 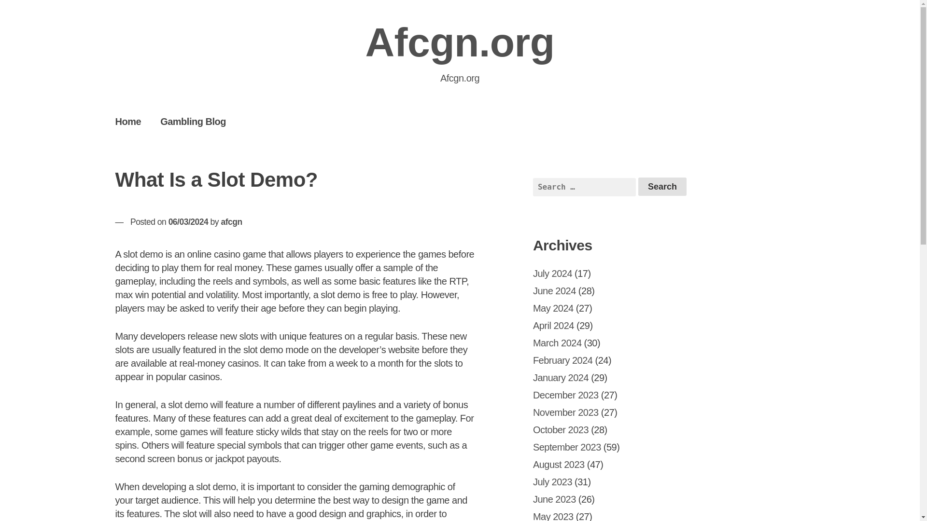 What do you see at coordinates (566, 412) in the screenshot?
I see `November 2023` at bounding box center [566, 412].